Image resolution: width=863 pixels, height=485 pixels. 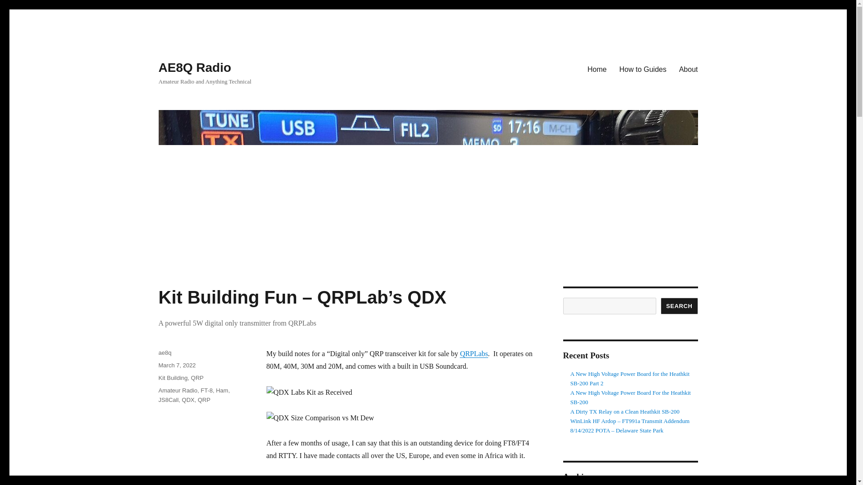 I want to click on Home, so click(x=597, y=69).